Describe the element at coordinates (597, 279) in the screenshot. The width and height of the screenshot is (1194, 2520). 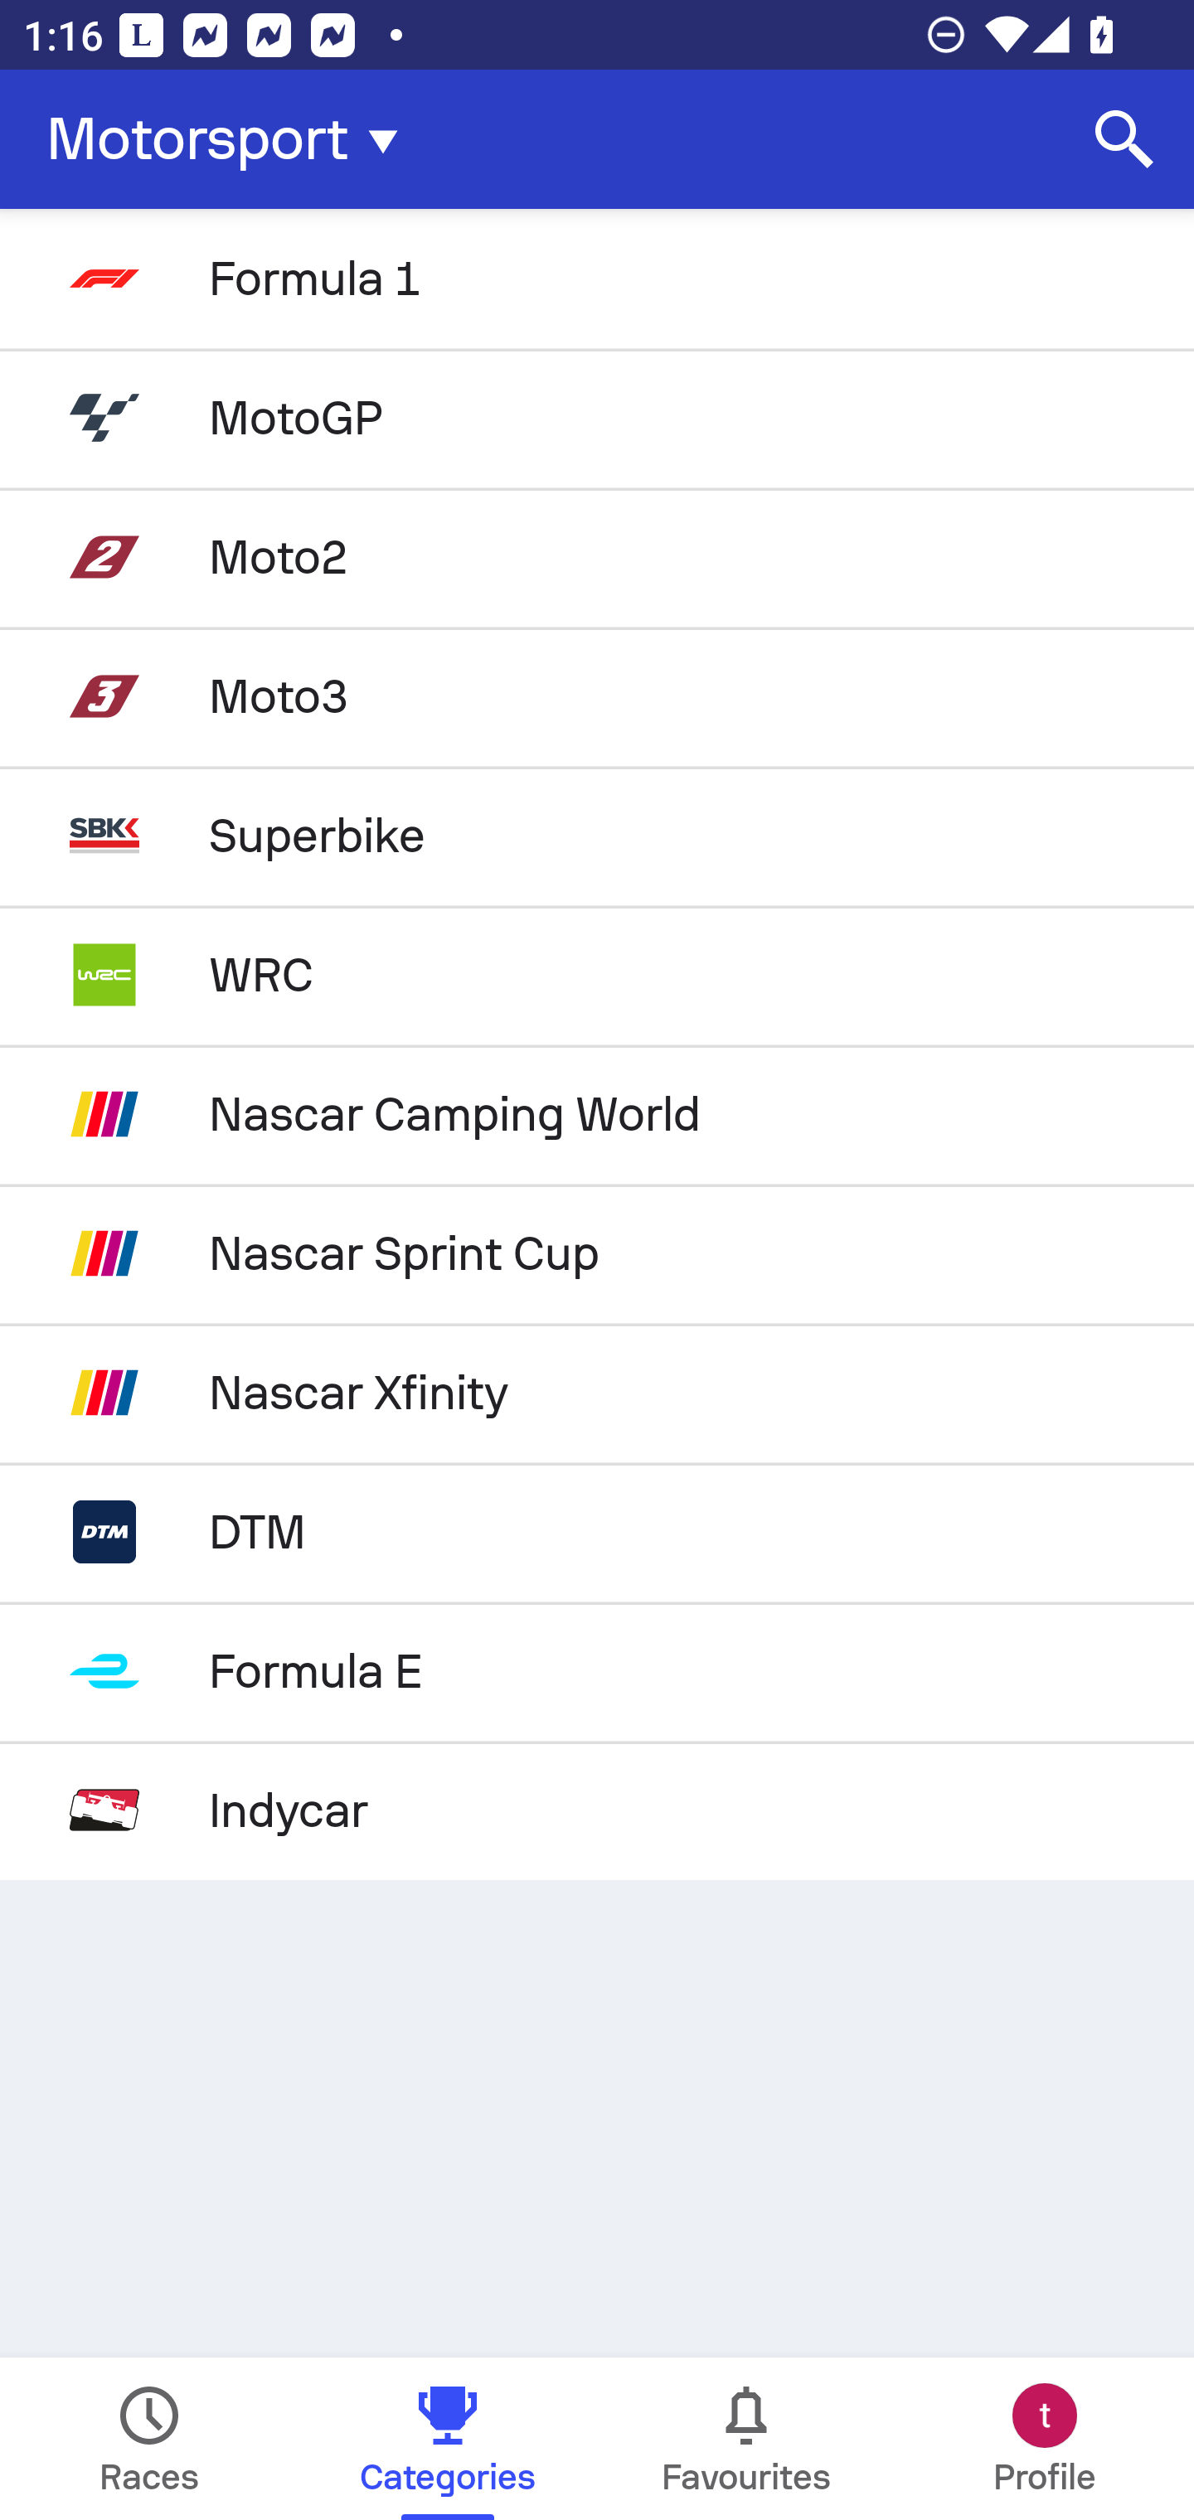
I see `Formula 1` at that location.